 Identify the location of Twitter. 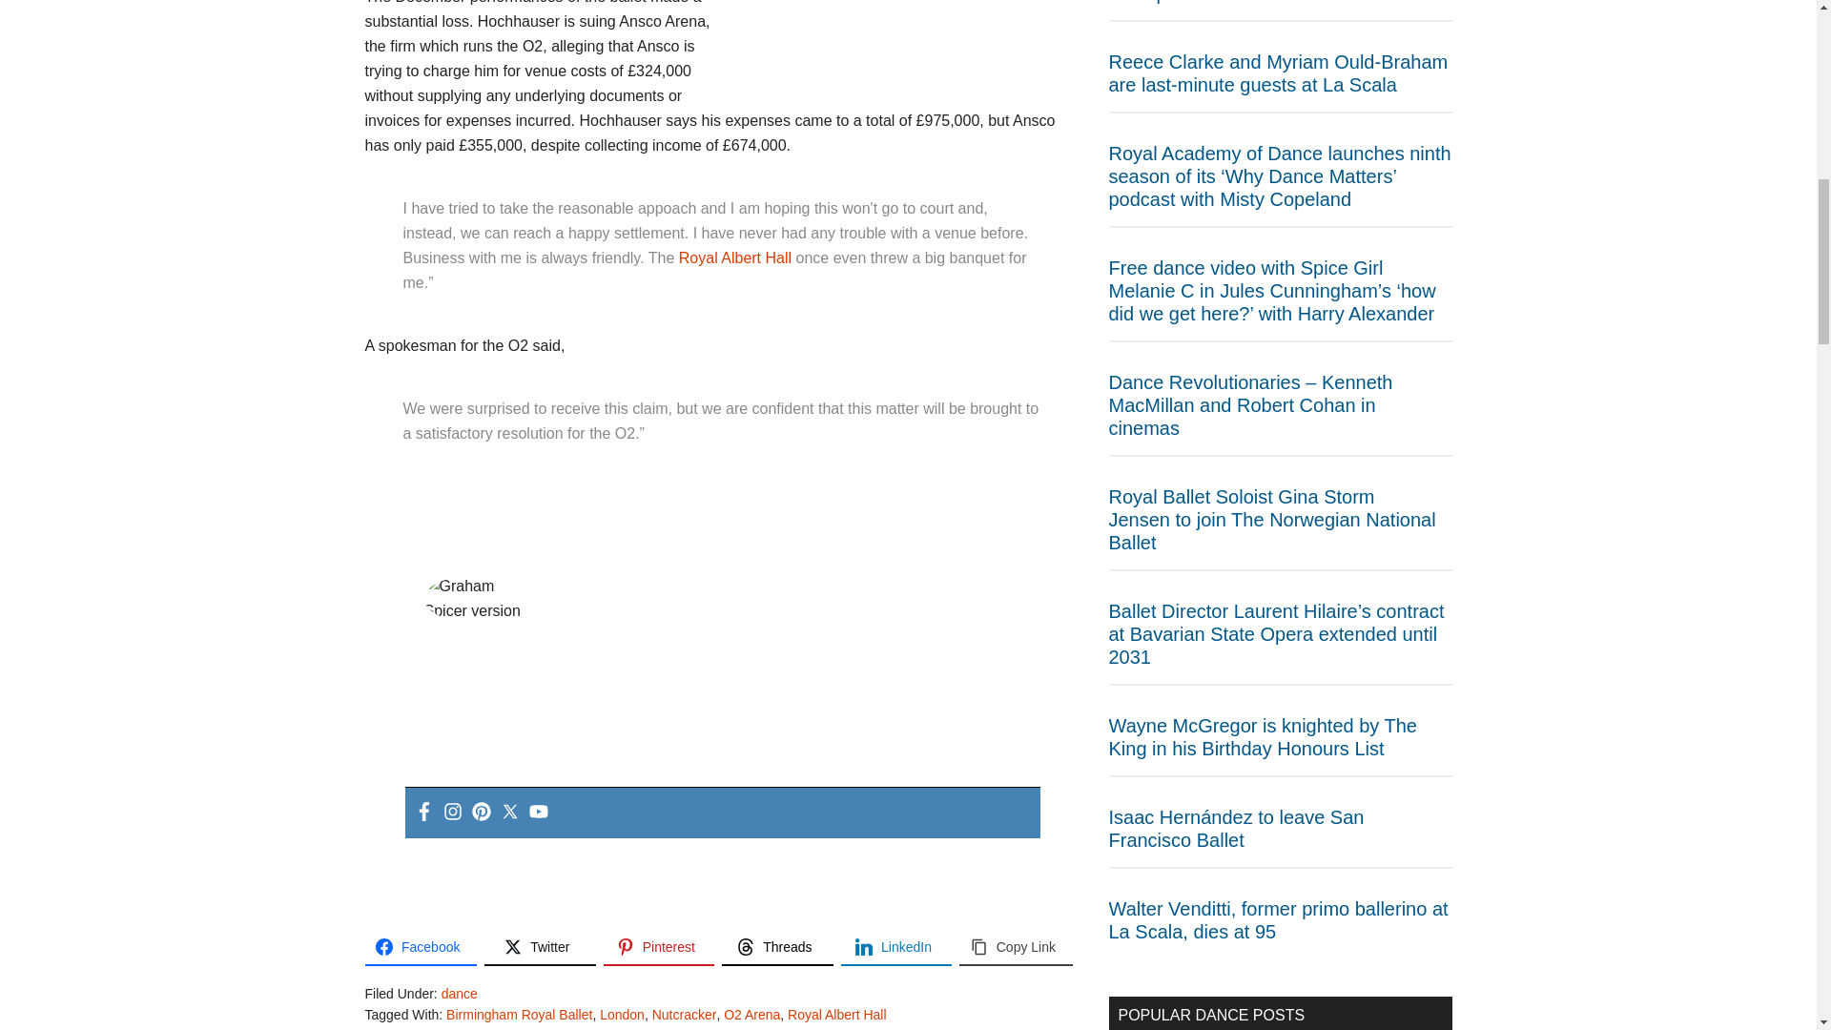
(540, 948).